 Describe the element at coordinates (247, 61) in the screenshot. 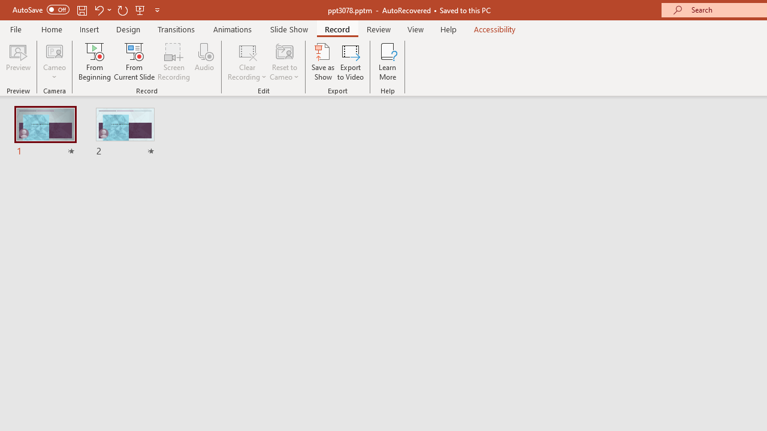

I see `Clear Recording` at that location.